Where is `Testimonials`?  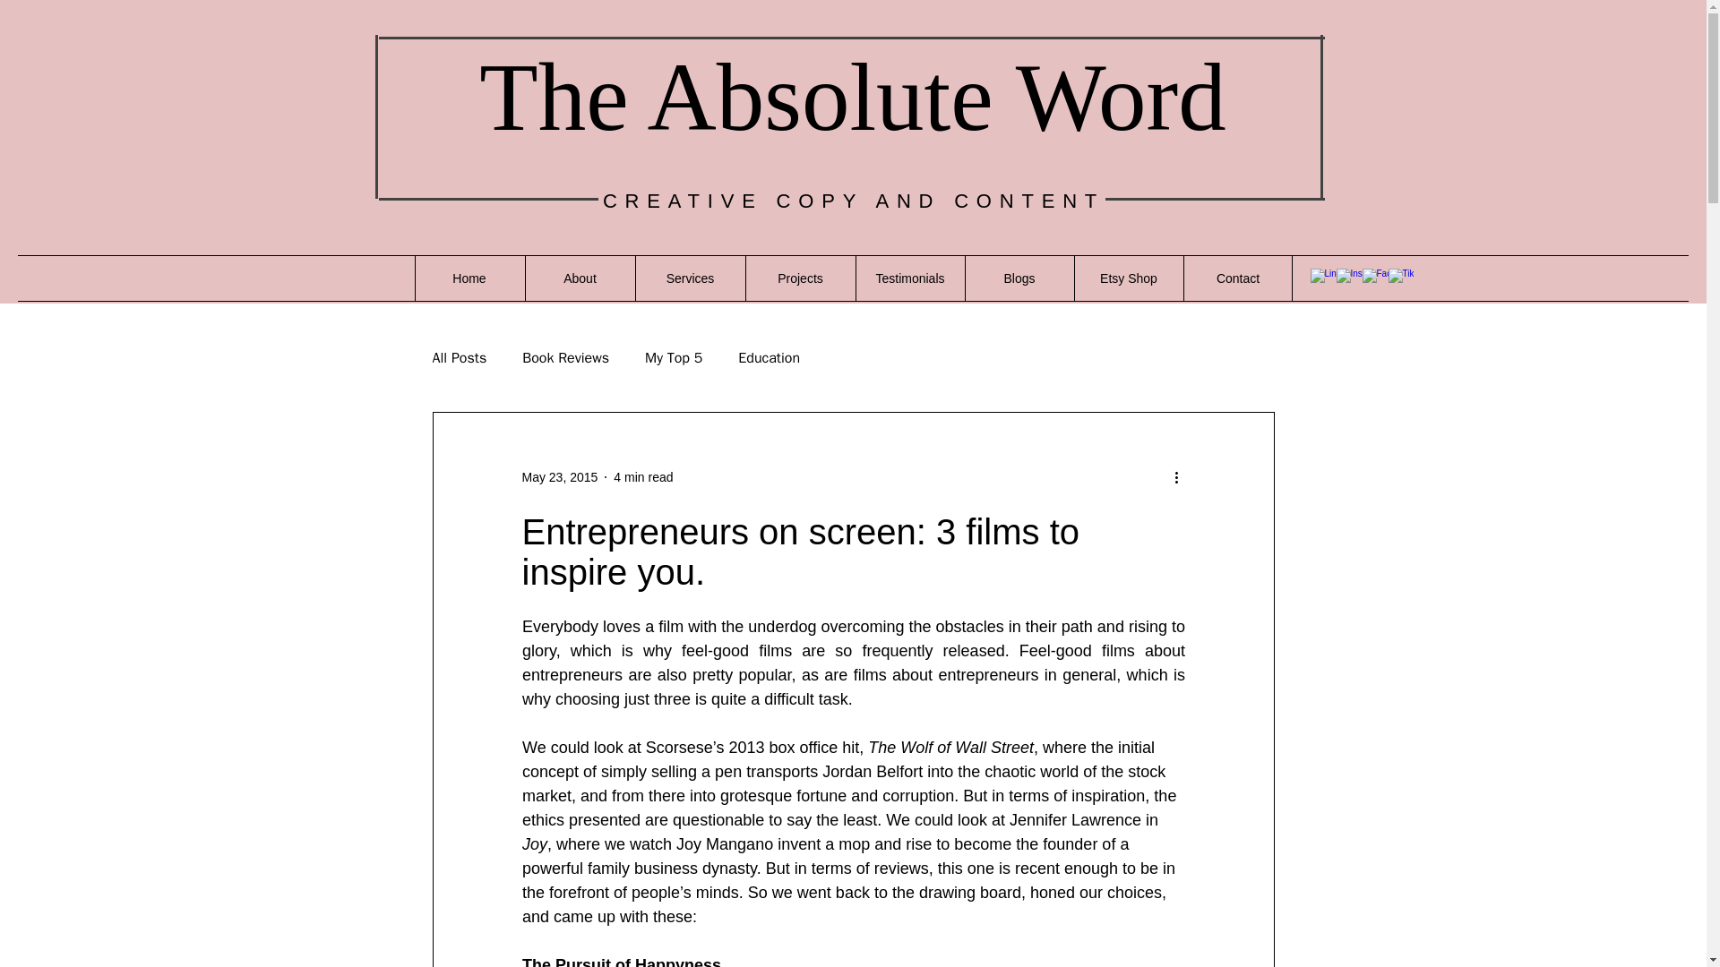
Testimonials is located at coordinates (908, 278).